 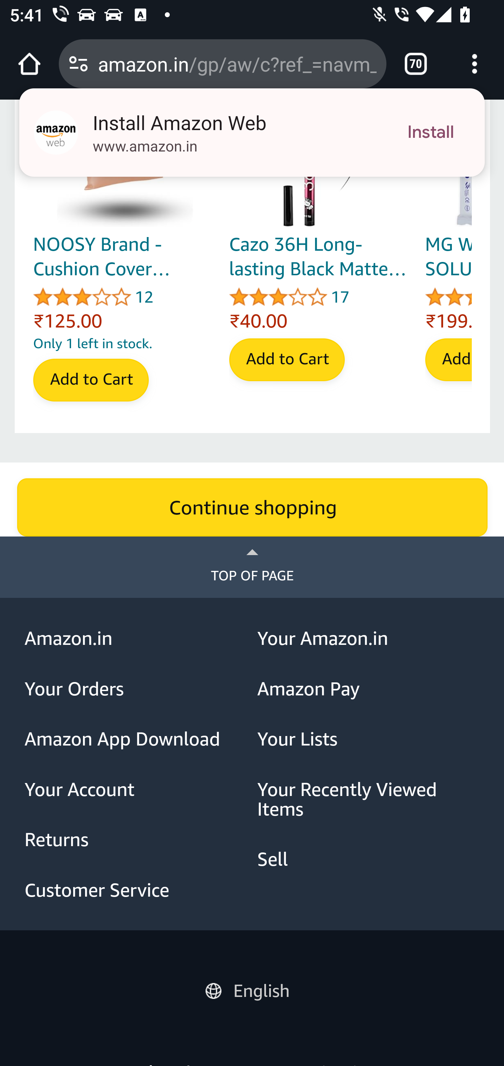 I want to click on Switch or close tabs, so click(x=416, y=64).